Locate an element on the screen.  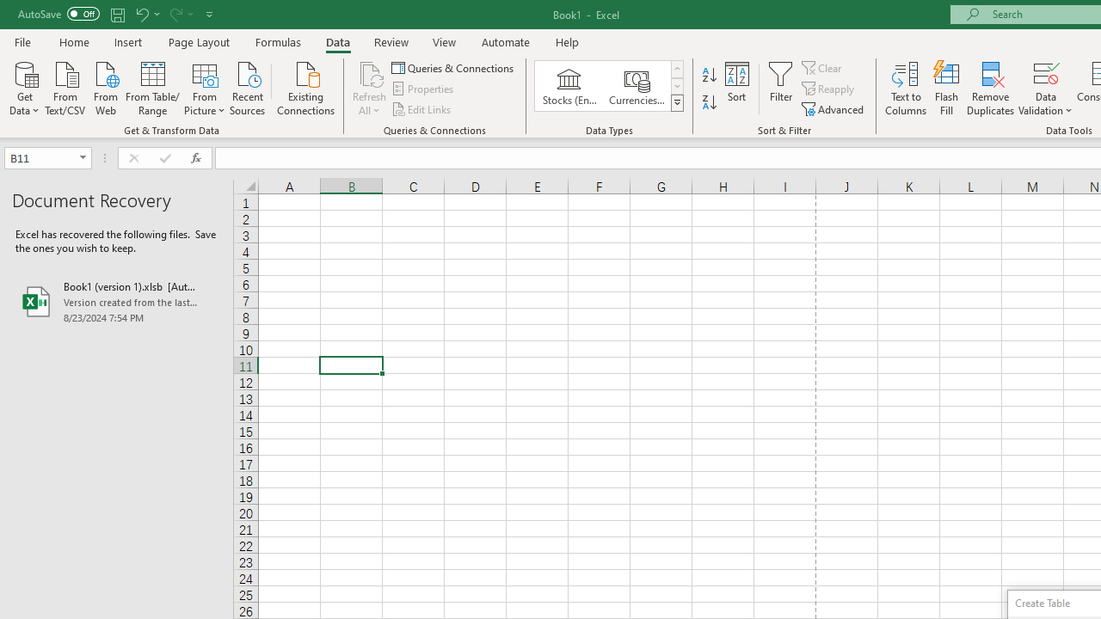
AutomationID: ConvertToLinkedEntity is located at coordinates (609, 86).